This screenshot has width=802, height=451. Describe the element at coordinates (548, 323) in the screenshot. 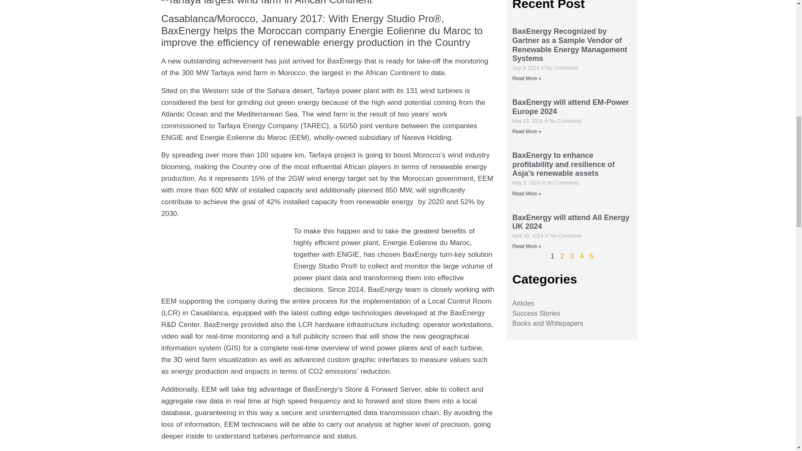

I see `Books and Whitepapers` at that location.